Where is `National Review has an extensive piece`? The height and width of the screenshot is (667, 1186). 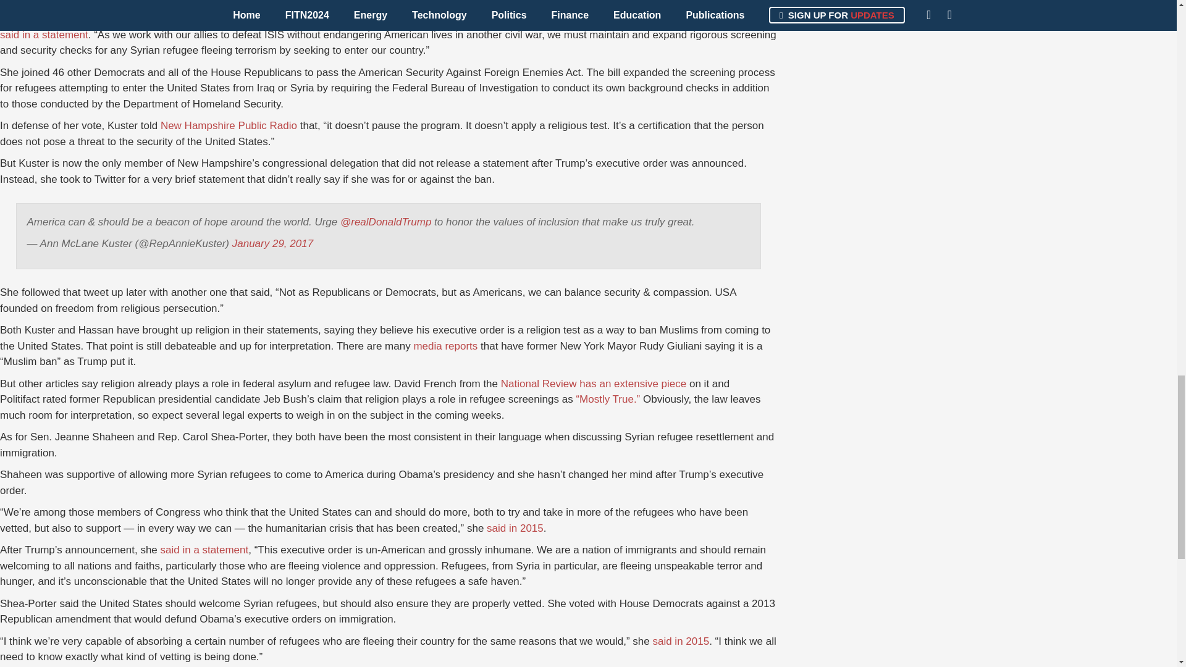
National Review has an extensive piece is located at coordinates (593, 384).